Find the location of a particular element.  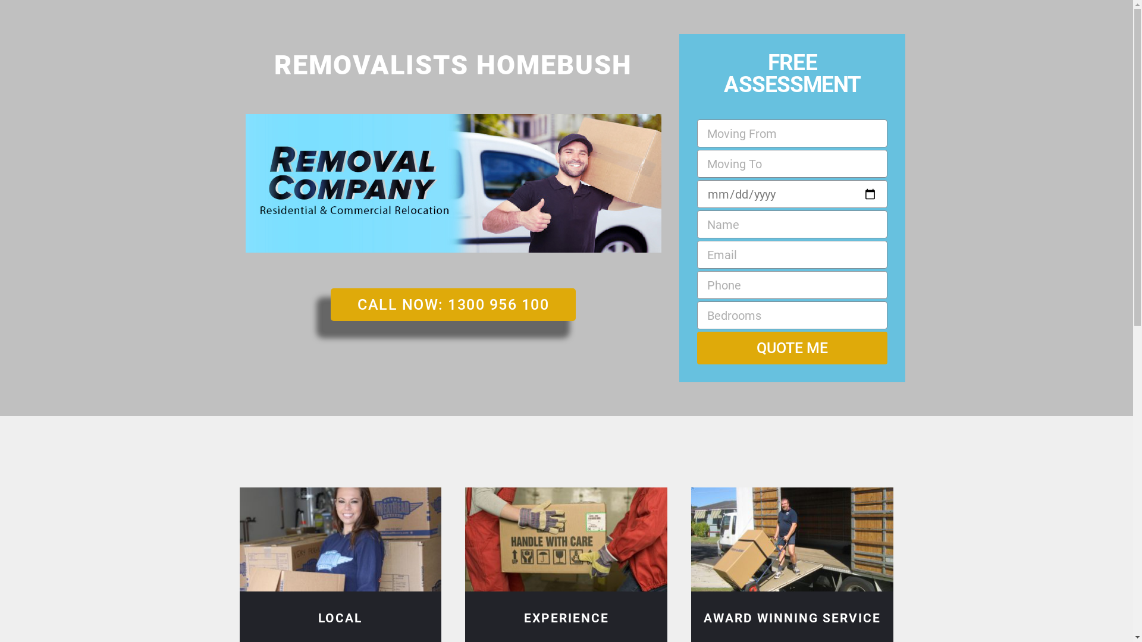

CALL NOW: 1300 956 100 is located at coordinates (453, 304).